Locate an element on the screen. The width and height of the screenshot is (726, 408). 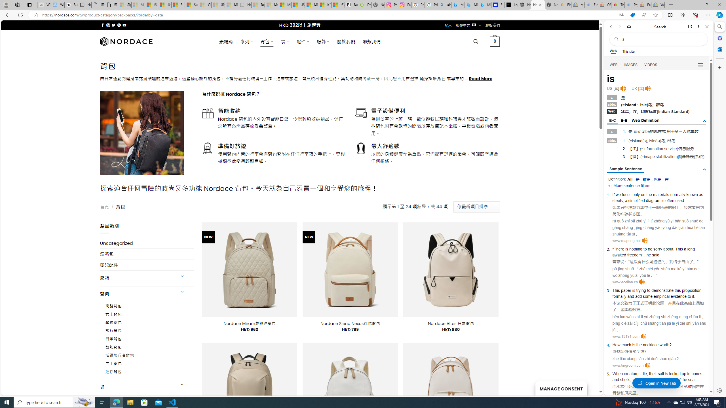
Follow on Pinterest is located at coordinates (119, 25).